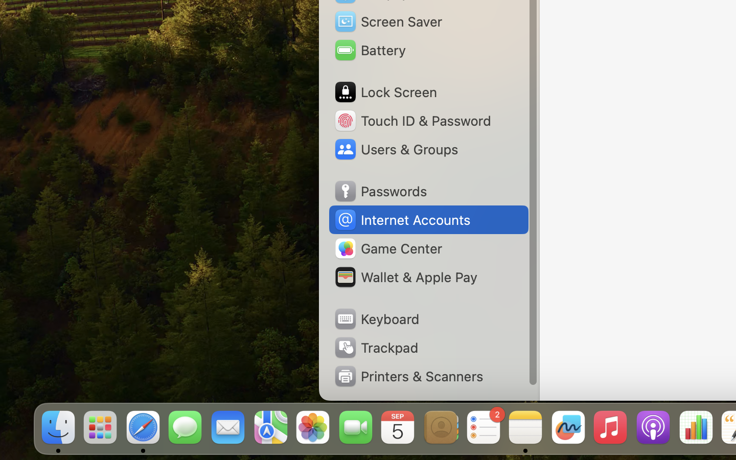 This screenshot has height=460, width=736. I want to click on Battery, so click(370, 50).